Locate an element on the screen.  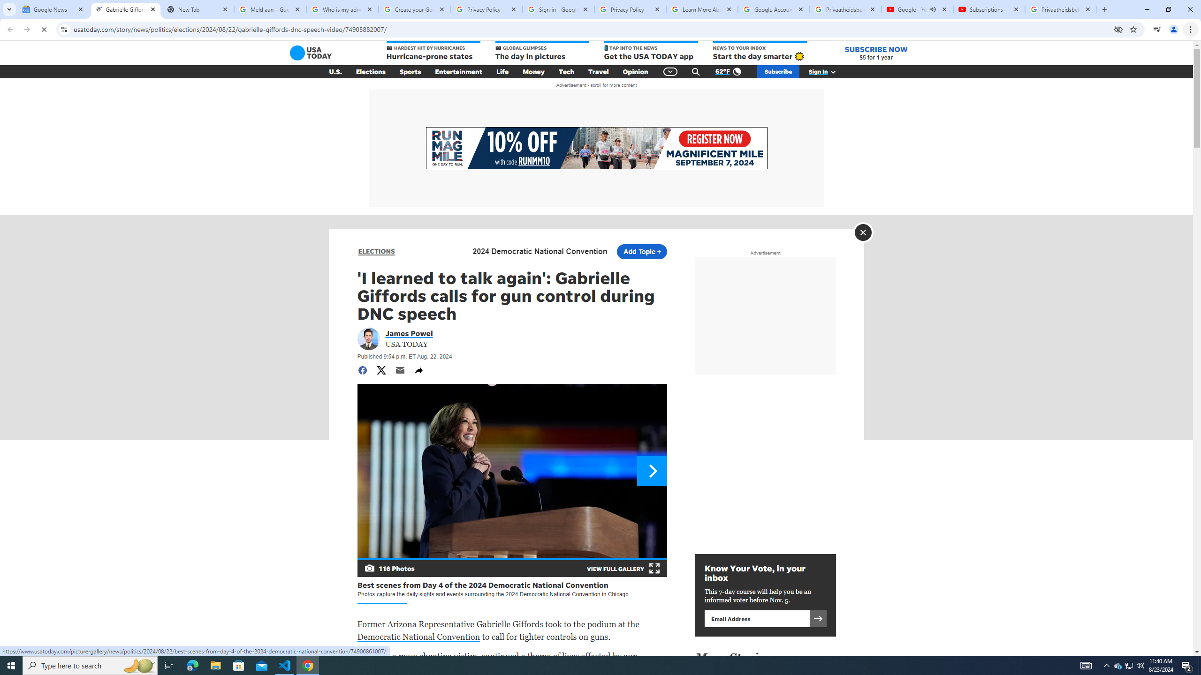
U.S. is located at coordinates (335, 72).